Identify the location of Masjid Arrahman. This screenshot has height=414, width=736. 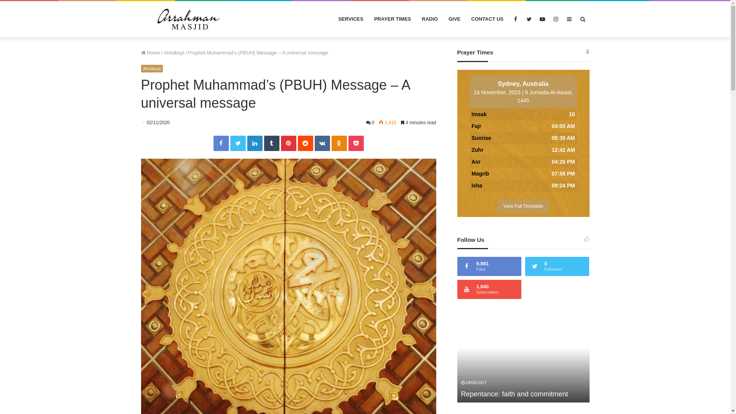
(189, 19).